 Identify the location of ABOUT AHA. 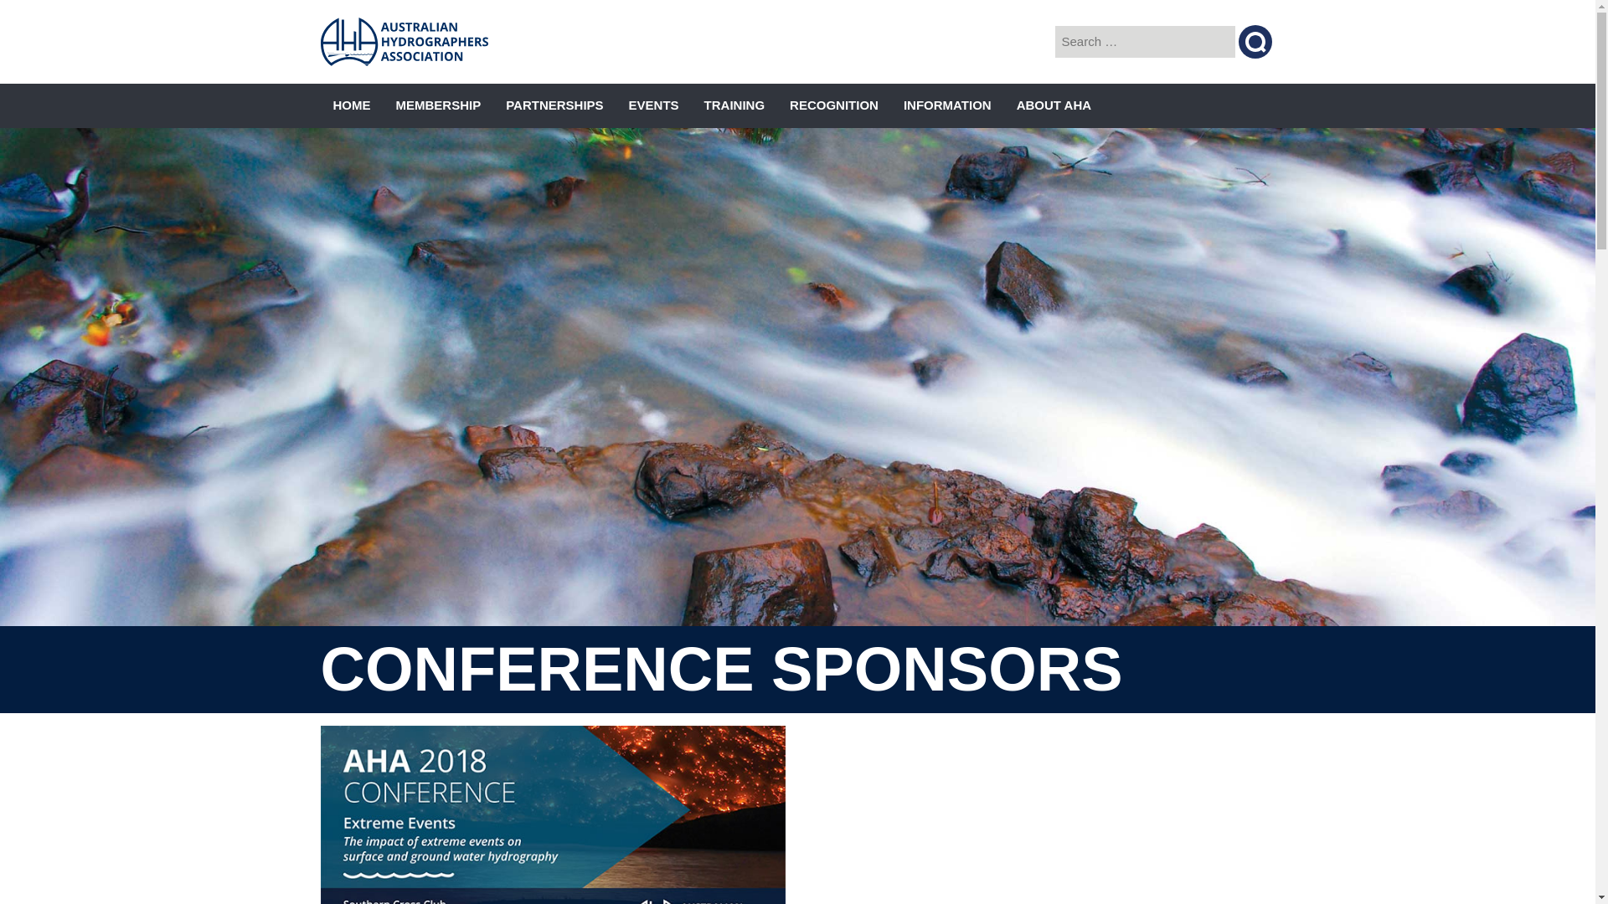
(1054, 105).